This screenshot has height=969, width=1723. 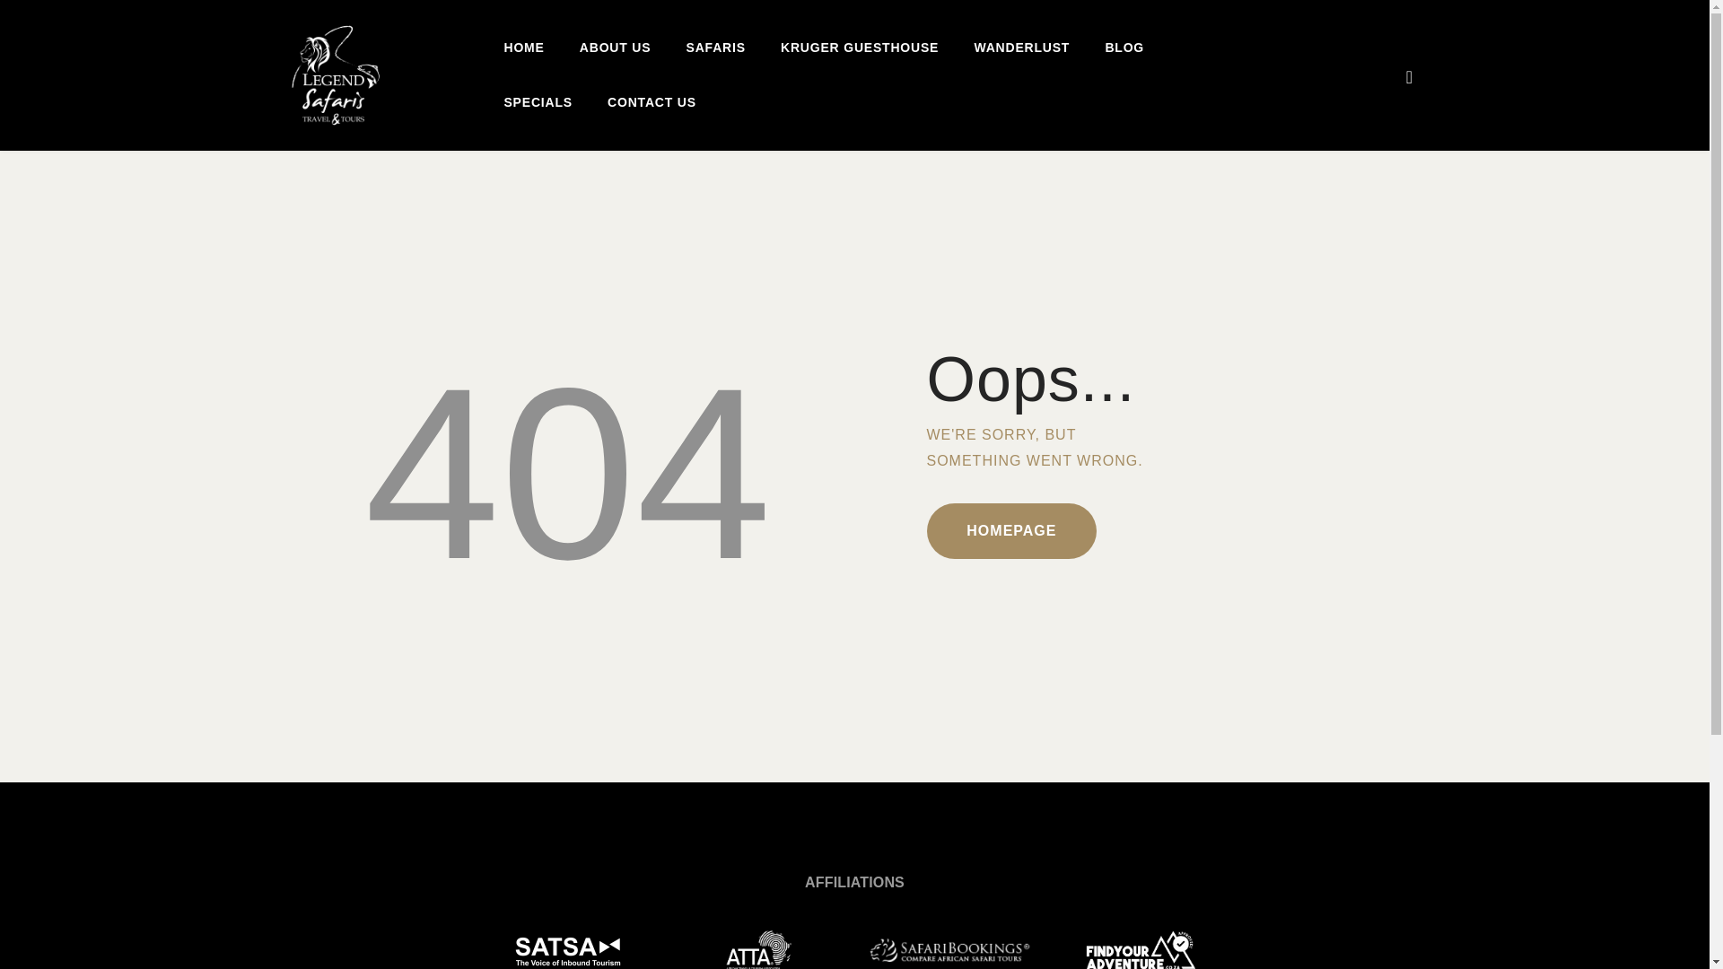 I want to click on KRUGER GUESTHOUSE, so click(x=860, y=48).